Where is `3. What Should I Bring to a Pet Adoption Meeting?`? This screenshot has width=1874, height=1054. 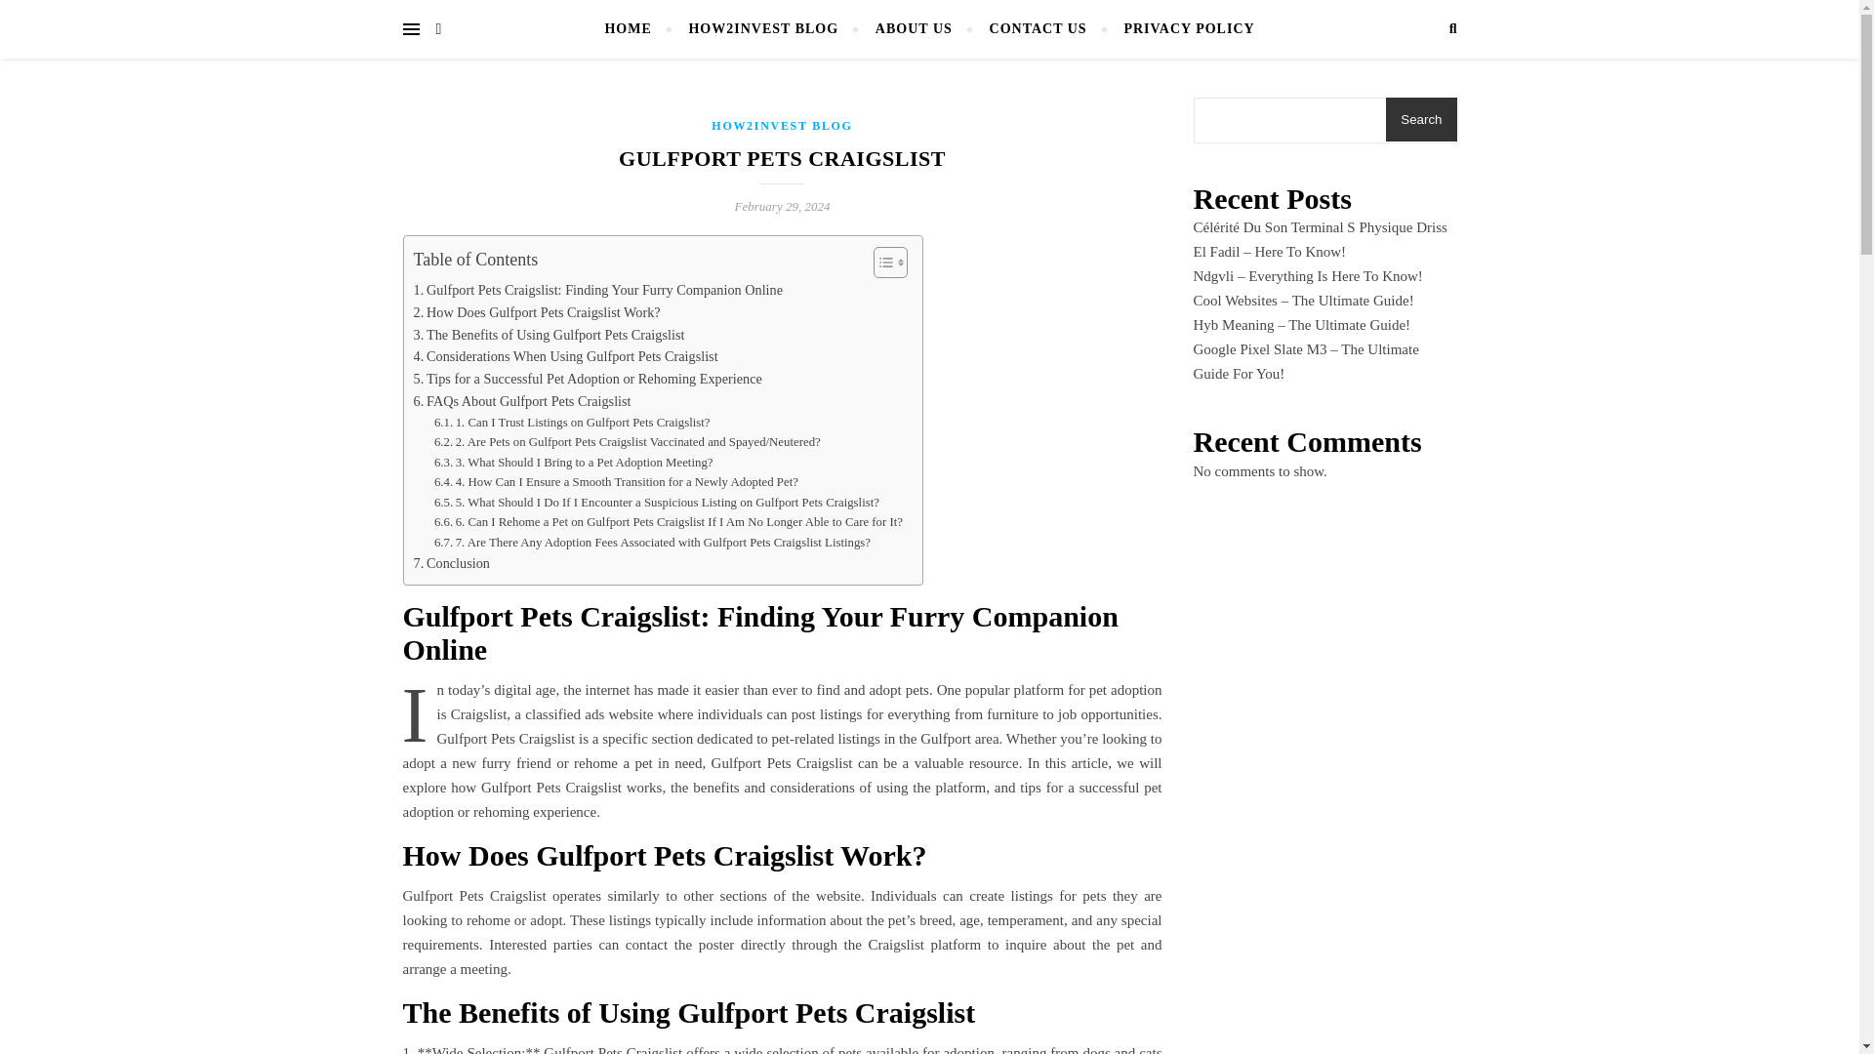
3. What Should I Bring to a Pet Adoption Meeting? is located at coordinates (574, 463).